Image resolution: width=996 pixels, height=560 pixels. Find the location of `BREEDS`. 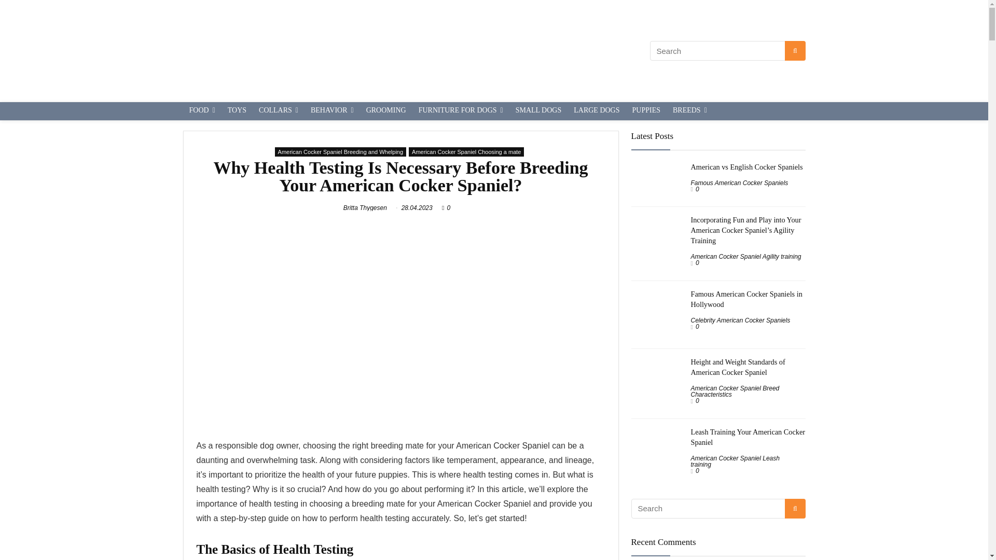

BREEDS is located at coordinates (689, 111).